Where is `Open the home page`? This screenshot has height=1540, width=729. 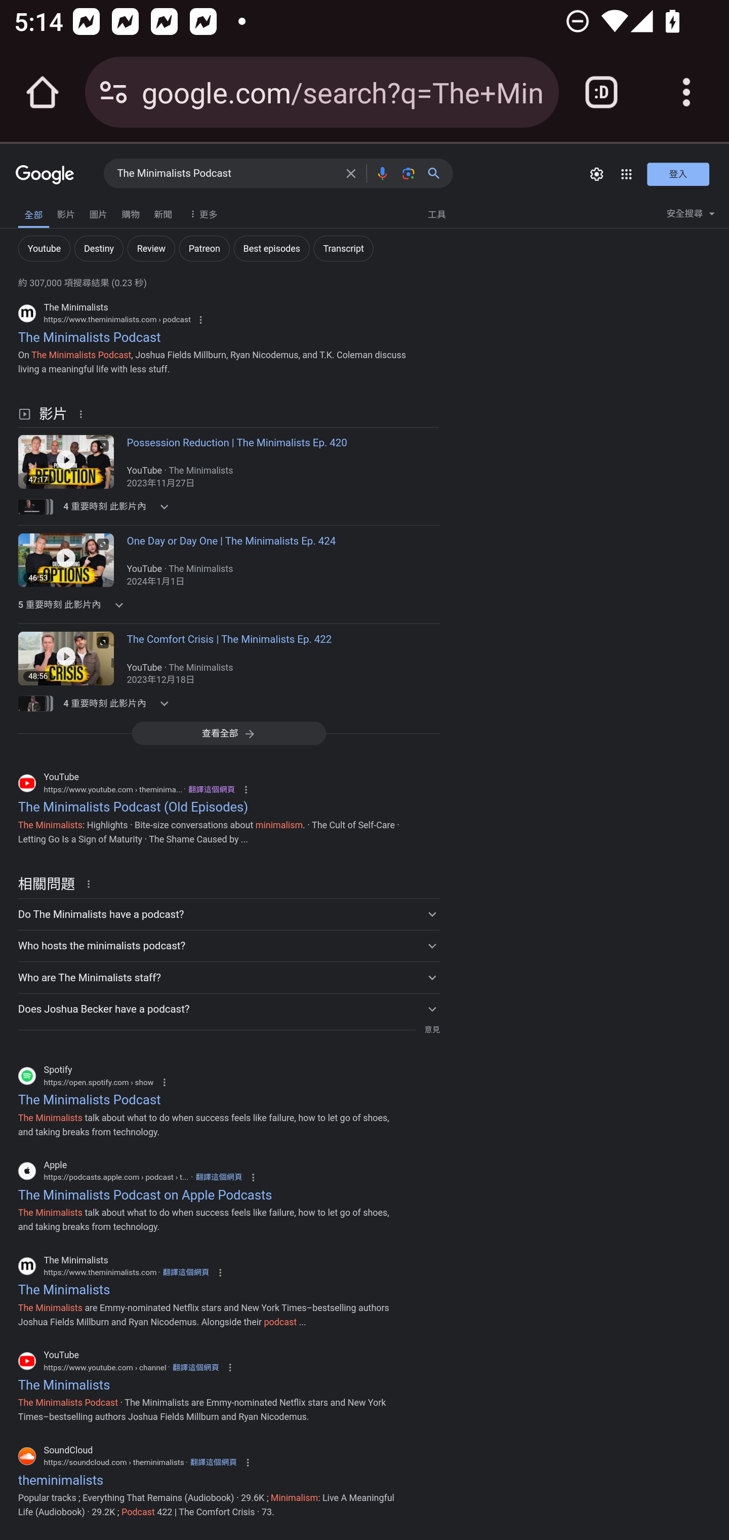 Open the home page is located at coordinates (43, 92).